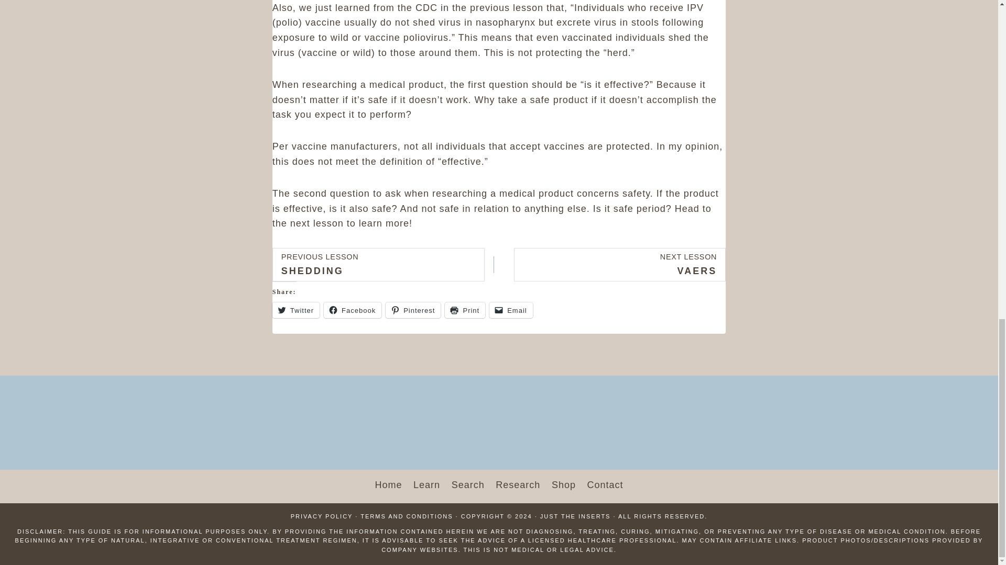 This screenshot has height=565, width=1006. Describe the element at coordinates (378, 265) in the screenshot. I see `PRIVACY POLICY` at that location.